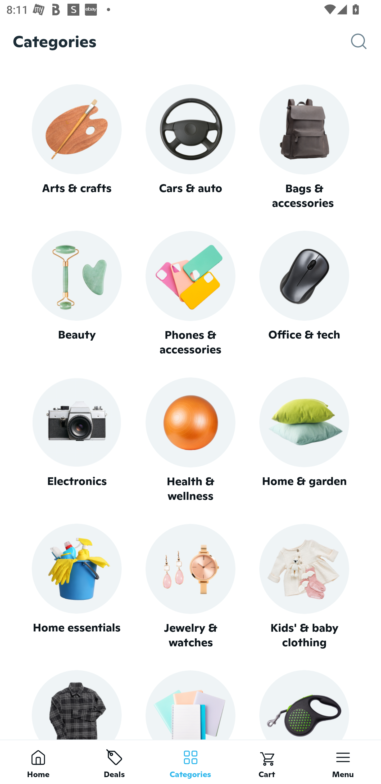 This screenshot has height=784, width=381. Describe the element at coordinates (304, 147) in the screenshot. I see `Bags & accessories ` at that location.